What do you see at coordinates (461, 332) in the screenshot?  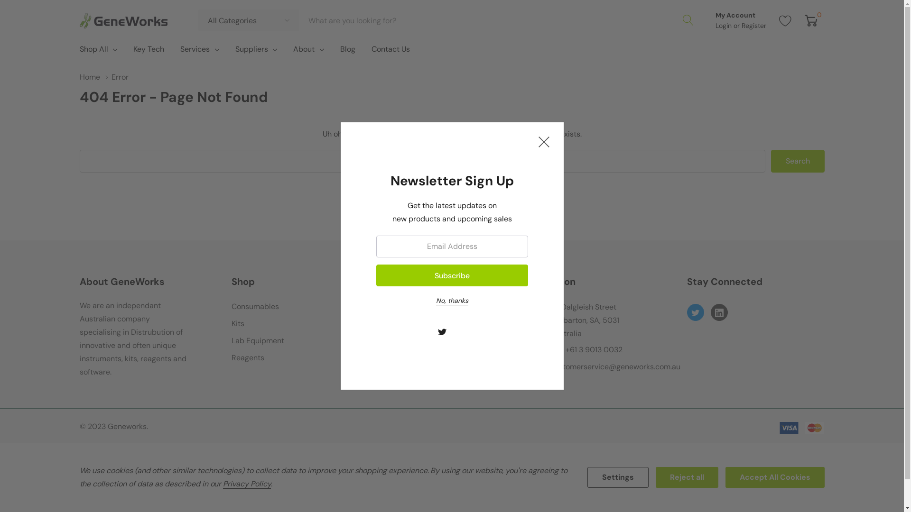 I see `Open Linkedin in a new tab` at bounding box center [461, 332].